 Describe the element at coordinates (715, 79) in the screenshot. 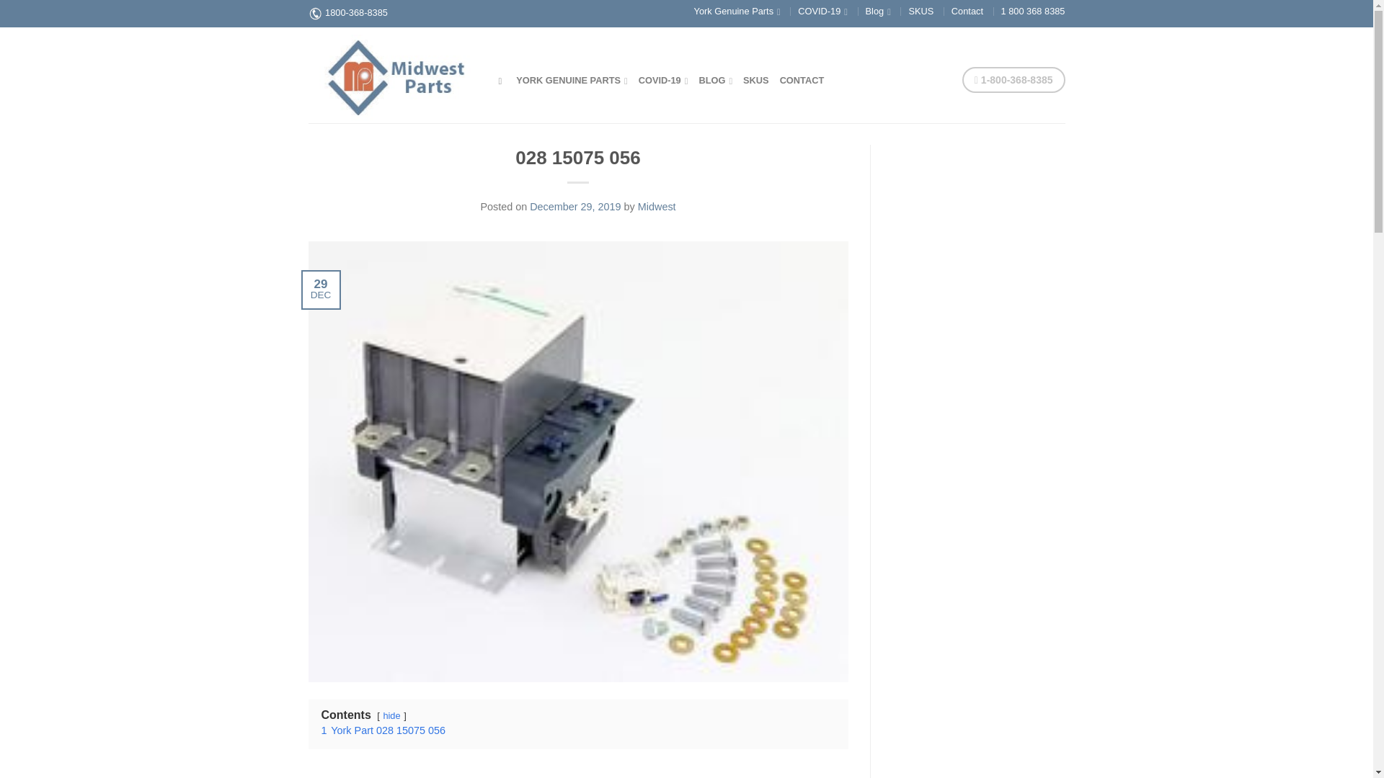

I see `BLOG` at that location.